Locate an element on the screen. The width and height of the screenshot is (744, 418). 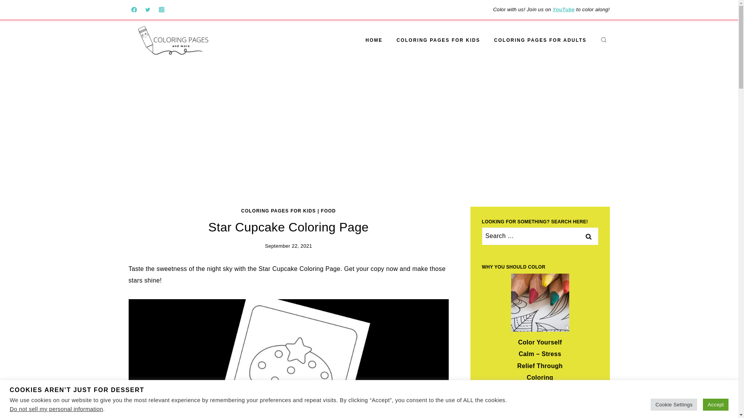
COLORING PAGES FOR ADULTS is located at coordinates (540, 40).